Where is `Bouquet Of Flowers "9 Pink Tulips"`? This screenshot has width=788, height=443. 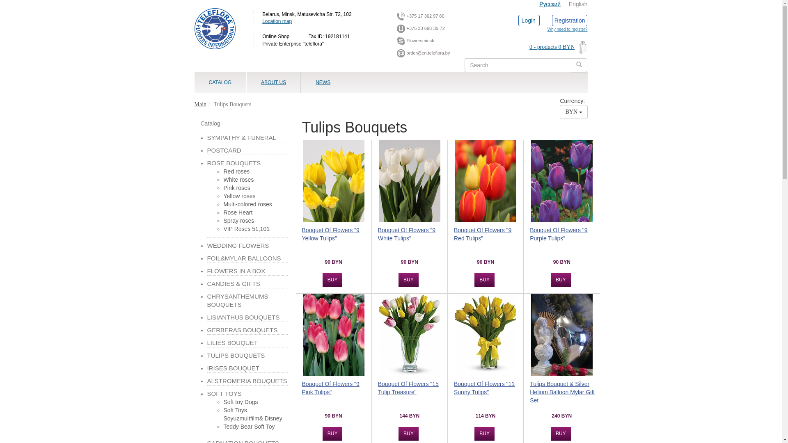 Bouquet Of Flowers "9 Pink Tulips" is located at coordinates (336, 391).